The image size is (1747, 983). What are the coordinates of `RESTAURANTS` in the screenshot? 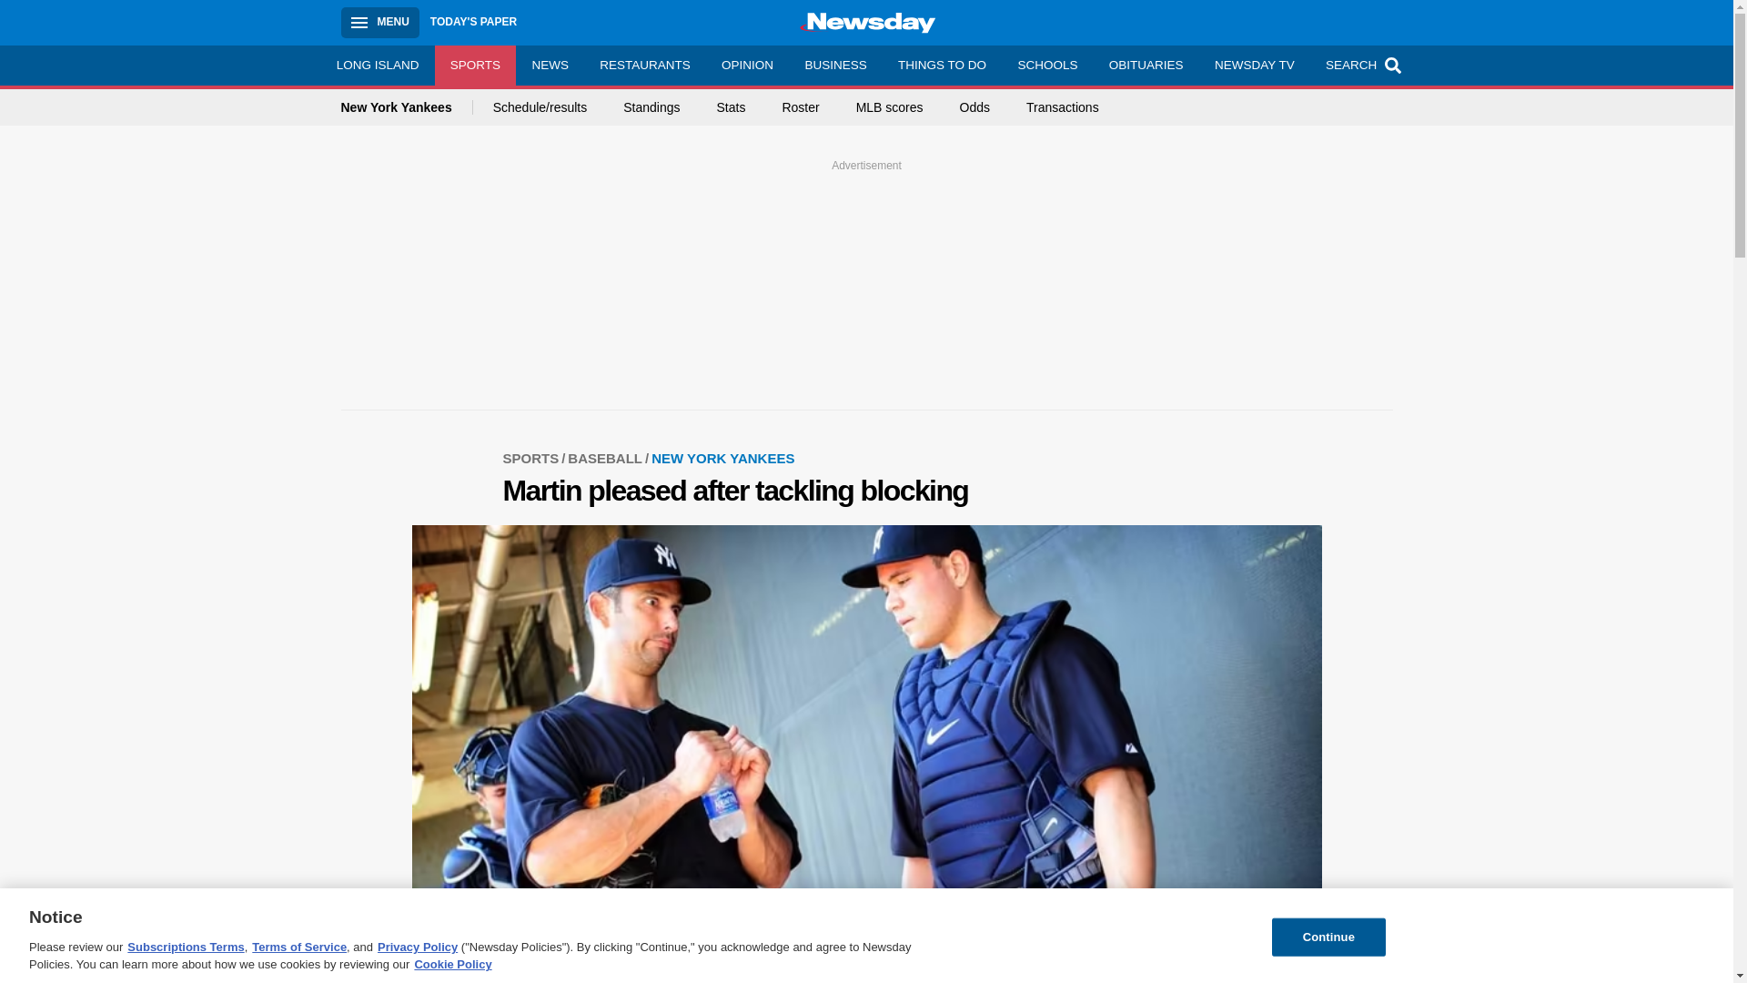 It's located at (644, 65).